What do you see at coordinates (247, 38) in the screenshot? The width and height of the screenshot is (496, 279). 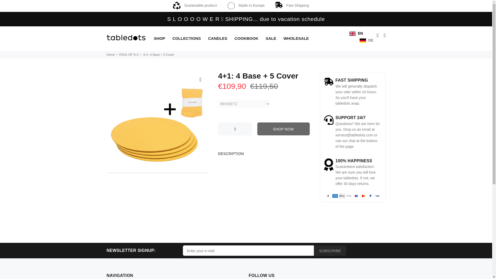 I see `COOKBOOK` at bounding box center [247, 38].